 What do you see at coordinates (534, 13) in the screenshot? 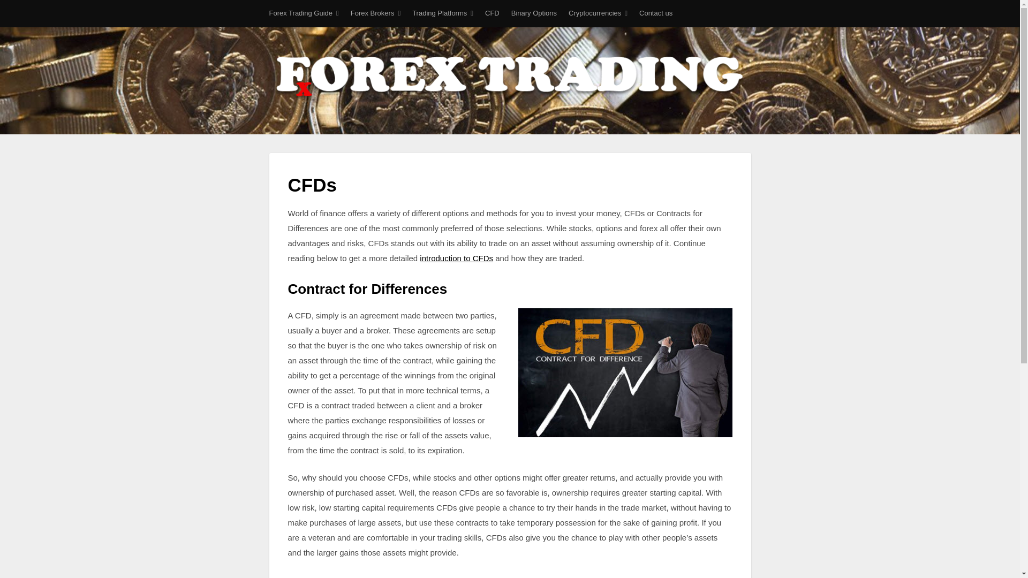
I see `Binary Options` at bounding box center [534, 13].